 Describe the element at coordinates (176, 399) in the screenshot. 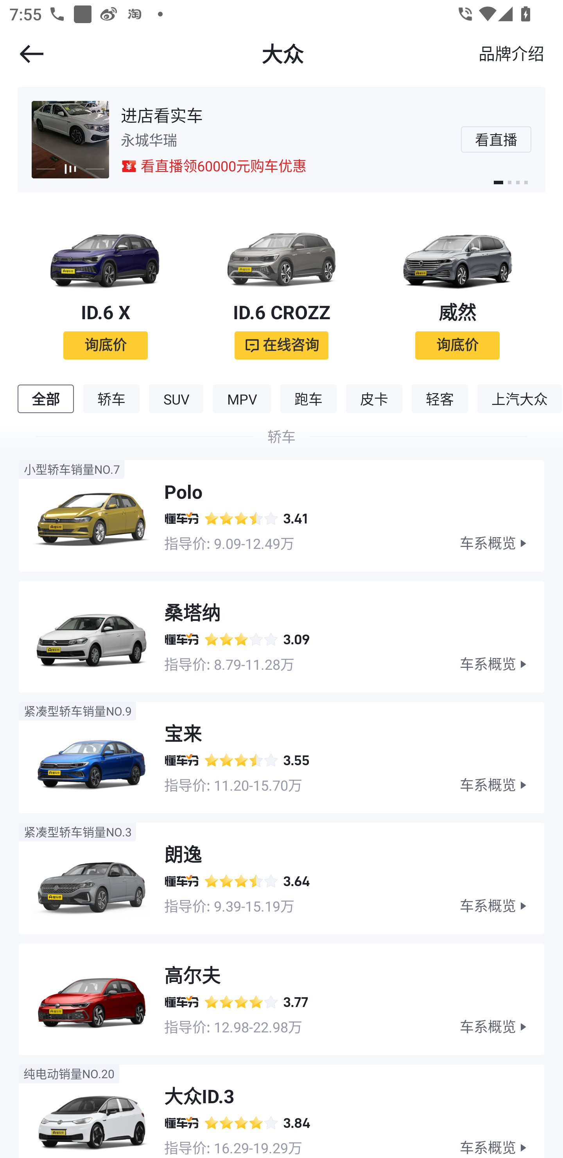

I see `SUV` at that location.